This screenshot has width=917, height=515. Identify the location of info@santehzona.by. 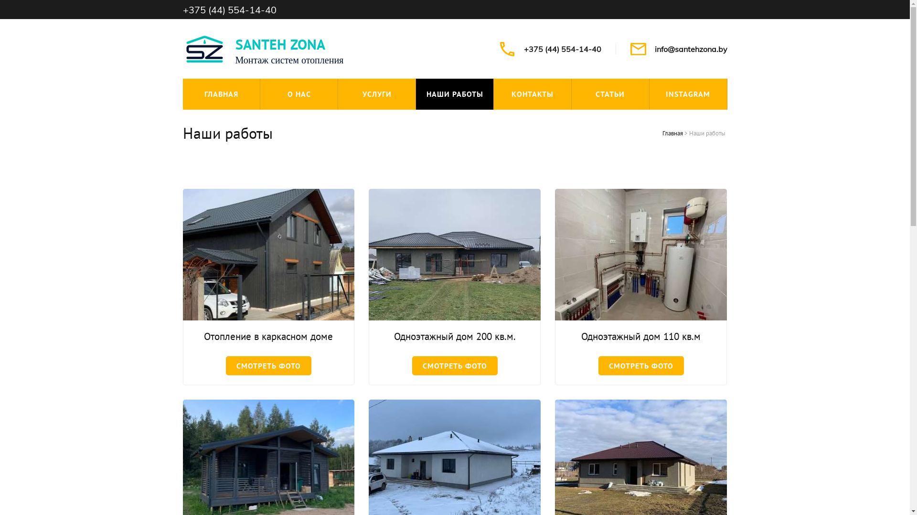
(691, 49).